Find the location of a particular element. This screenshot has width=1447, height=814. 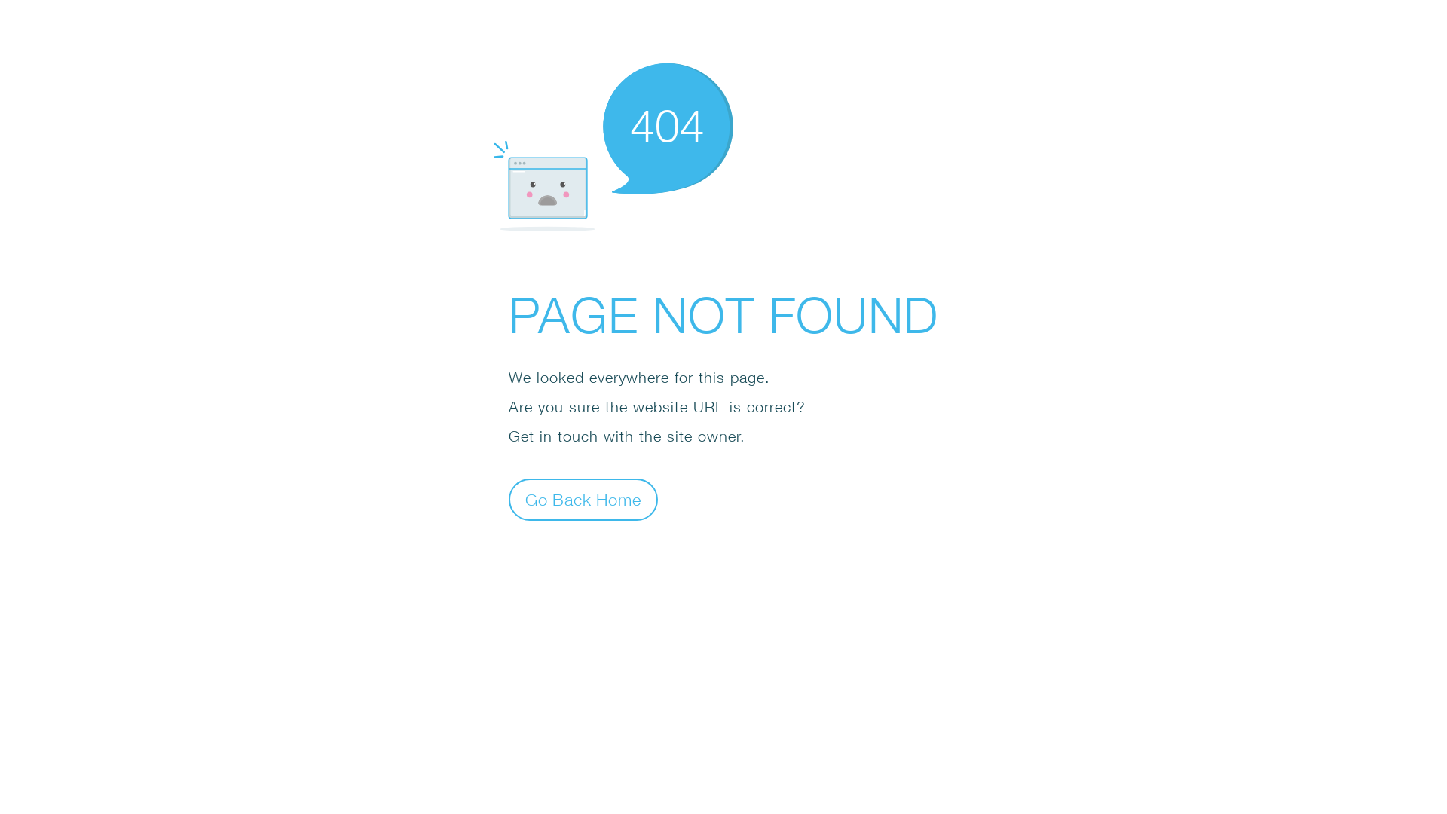

Go Back Home is located at coordinates (583, 499).